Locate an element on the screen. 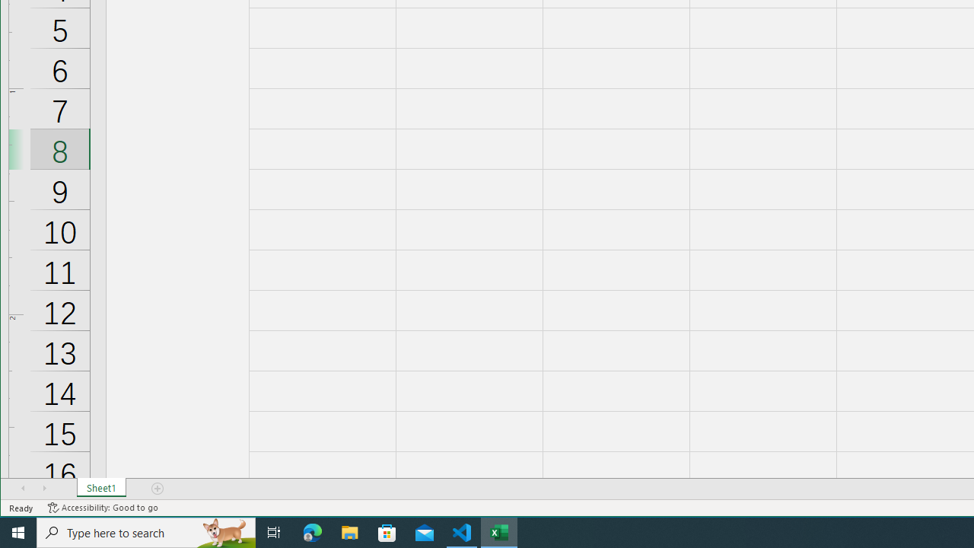  Search highlights icon opens search home window is located at coordinates (225, 533).